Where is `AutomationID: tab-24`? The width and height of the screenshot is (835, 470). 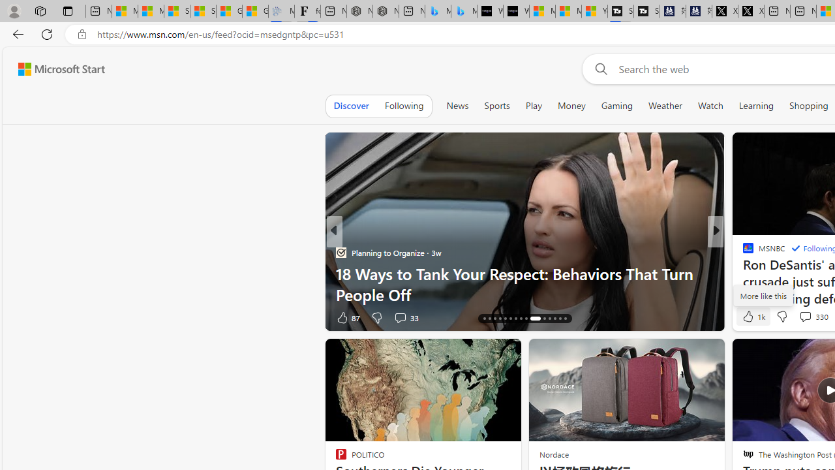
AutomationID: tab-24 is located at coordinates (526, 319).